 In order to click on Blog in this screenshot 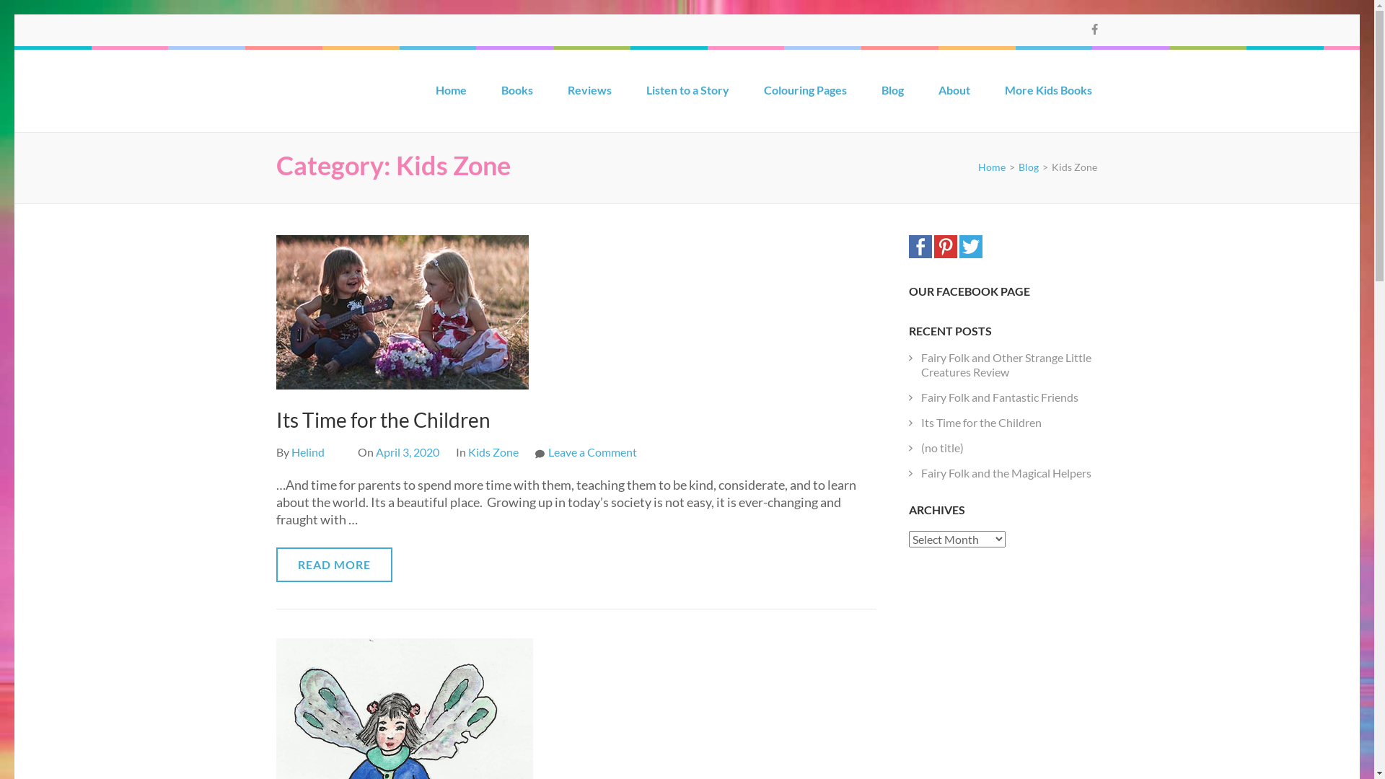, I will do `click(893, 96)`.